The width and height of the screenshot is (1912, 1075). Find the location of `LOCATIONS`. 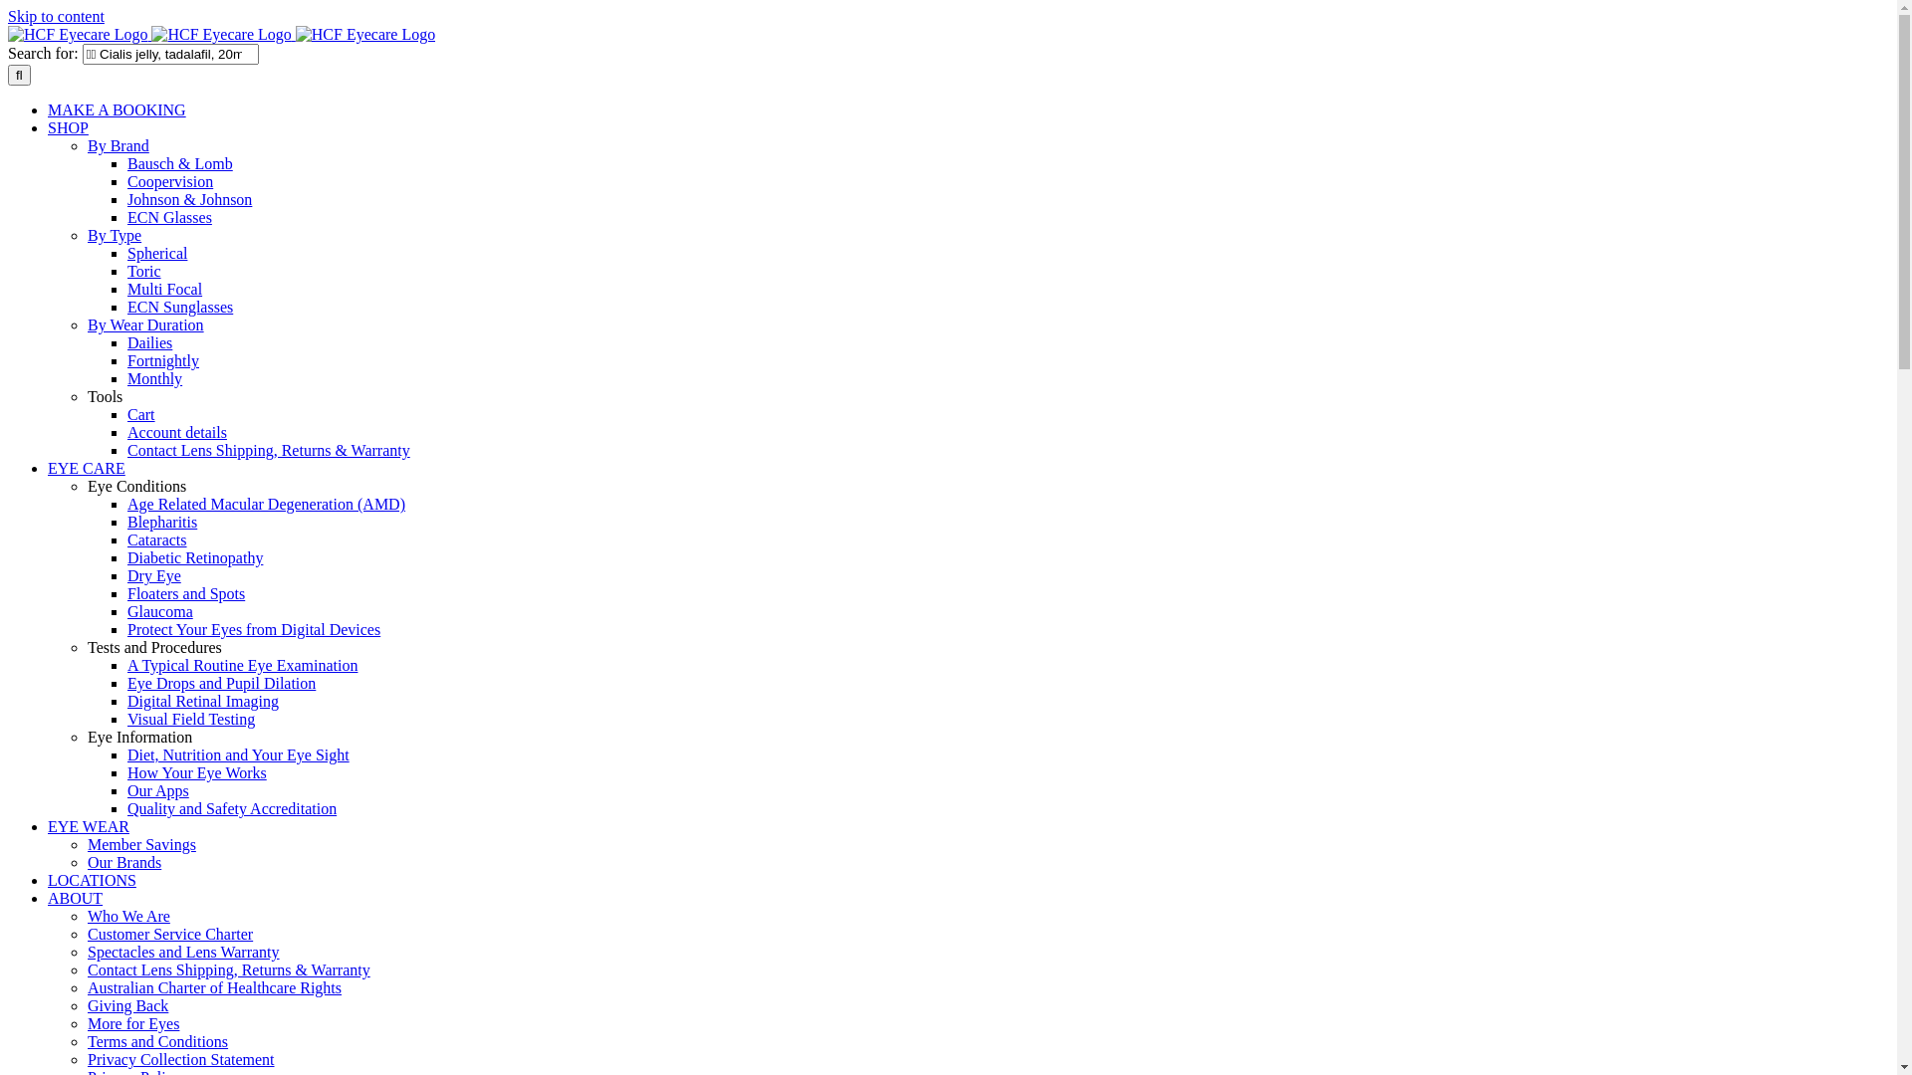

LOCATIONS is located at coordinates (92, 880).